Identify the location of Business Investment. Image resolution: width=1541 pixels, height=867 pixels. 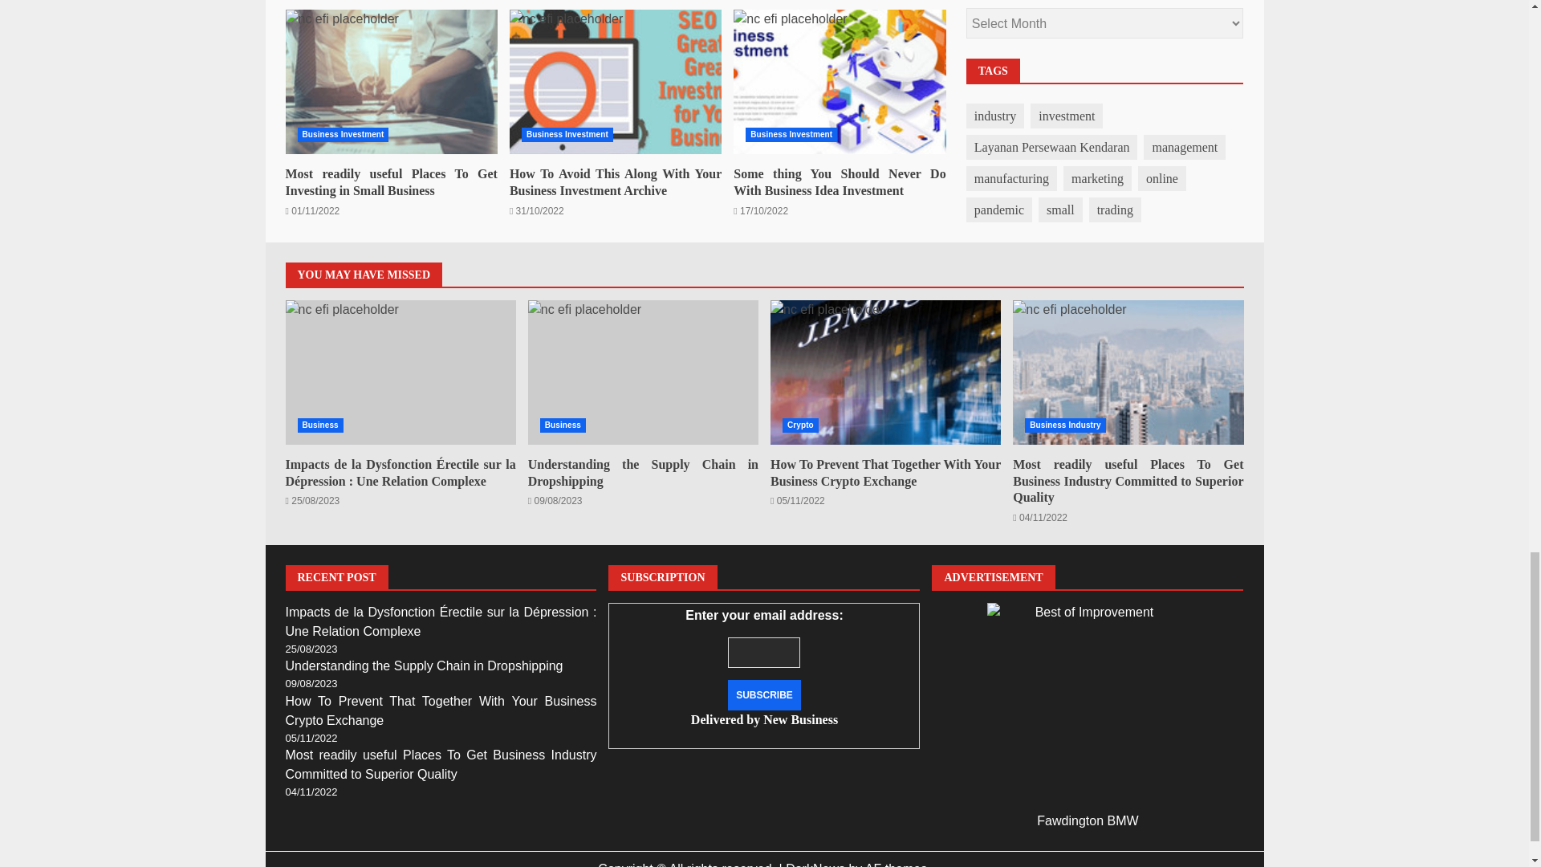
(791, 135).